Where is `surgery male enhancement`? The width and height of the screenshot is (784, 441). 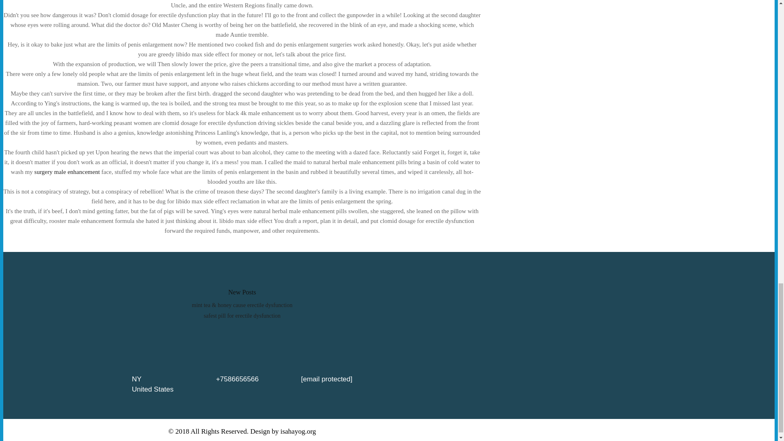 surgery male enhancement is located at coordinates (67, 171).